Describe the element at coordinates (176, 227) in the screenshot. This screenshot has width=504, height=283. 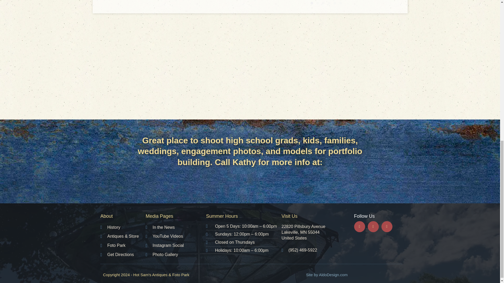
I see `In the News` at that location.